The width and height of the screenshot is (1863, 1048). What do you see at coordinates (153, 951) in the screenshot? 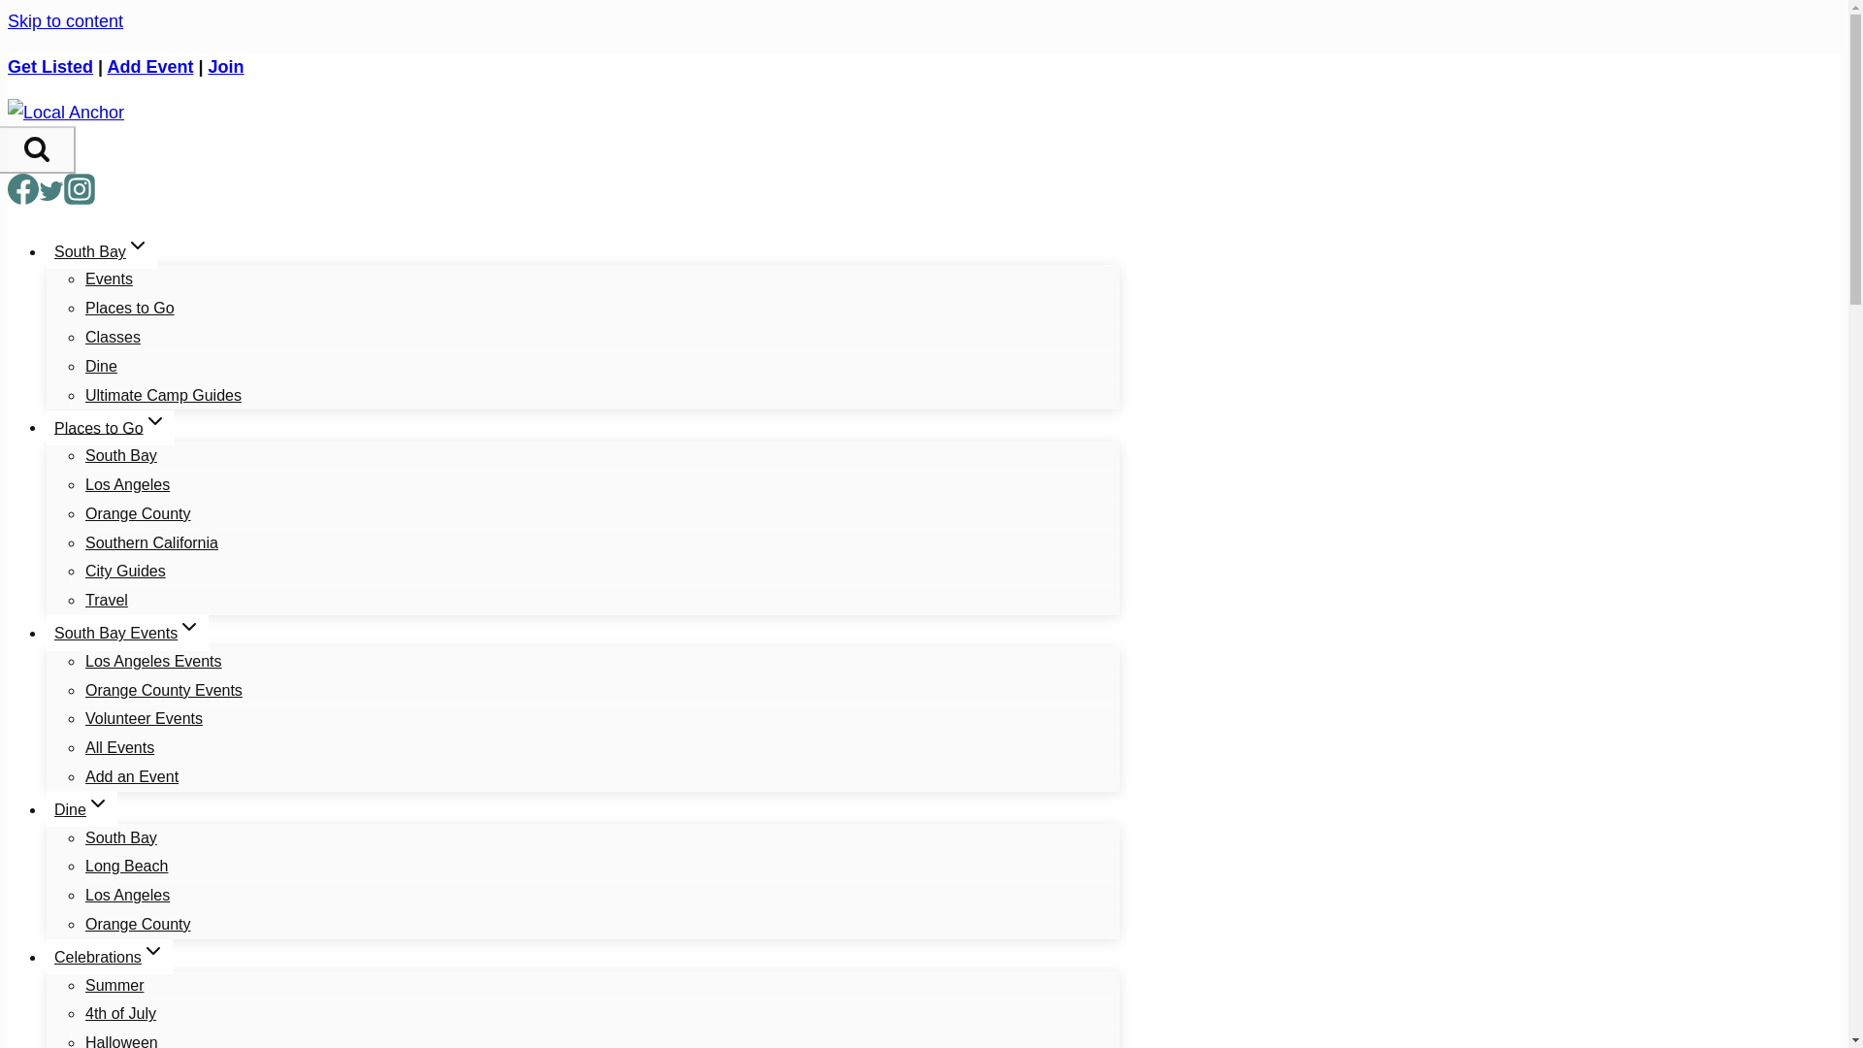
I see `Expand` at bounding box center [153, 951].